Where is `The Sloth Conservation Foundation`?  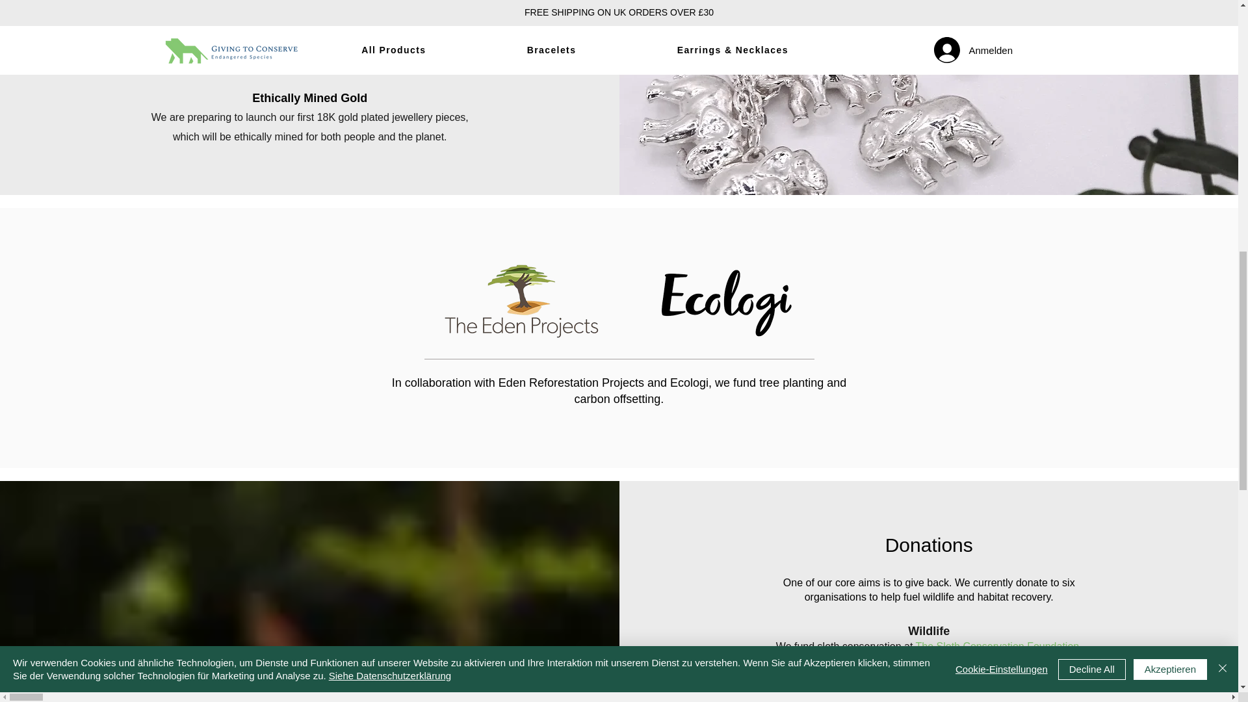
The Sloth Conservation Foundation is located at coordinates (997, 646).